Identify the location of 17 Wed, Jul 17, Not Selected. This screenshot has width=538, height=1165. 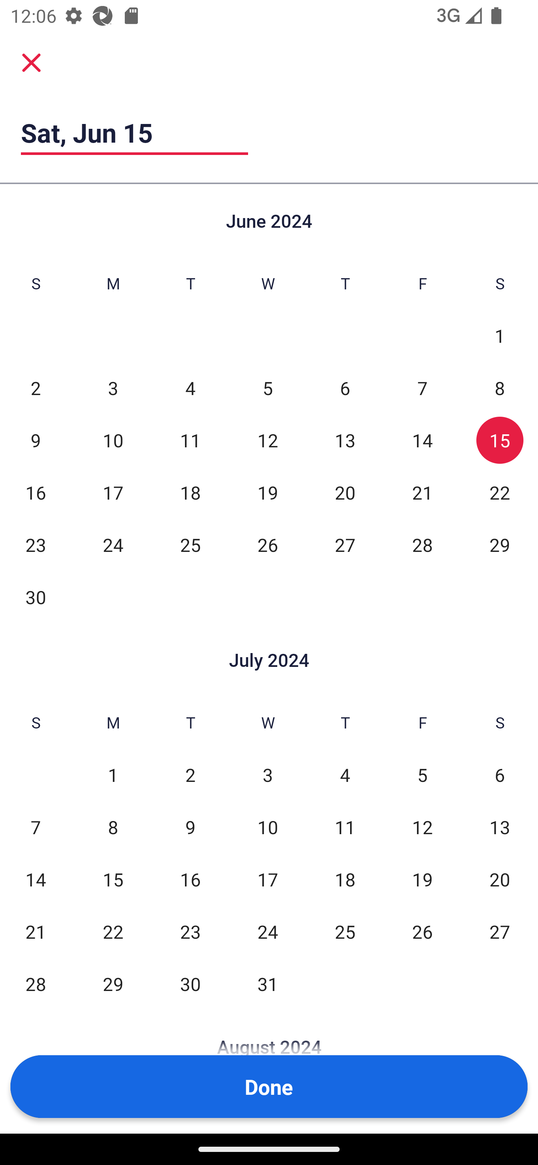
(268, 879).